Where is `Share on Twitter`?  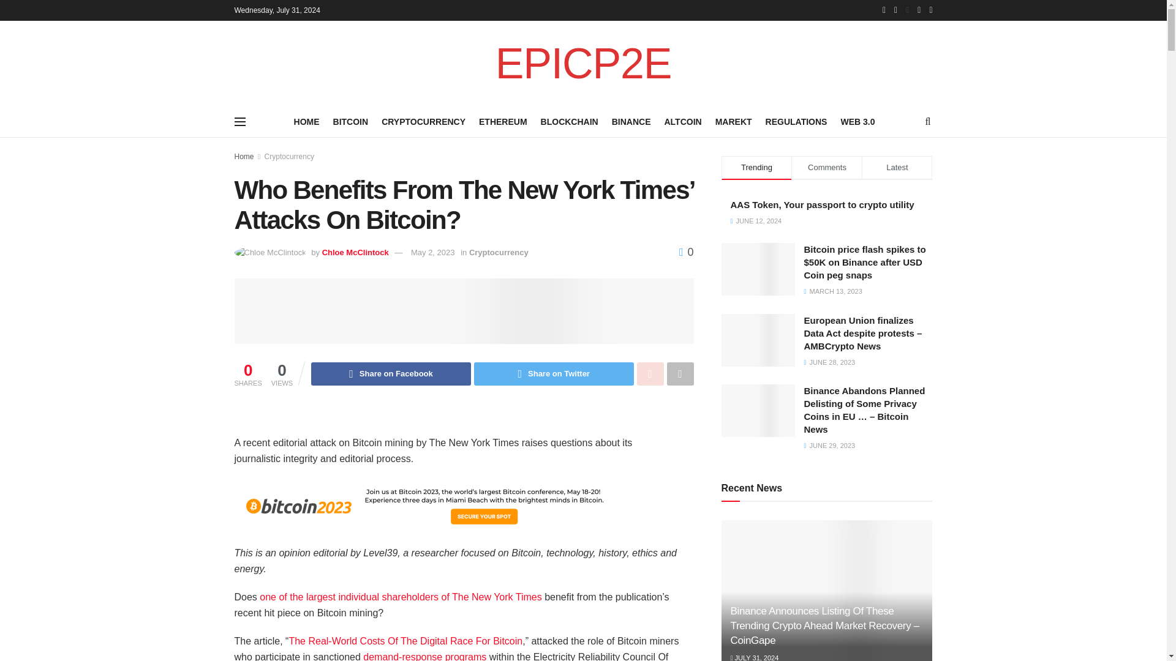 Share on Twitter is located at coordinates (554, 373).